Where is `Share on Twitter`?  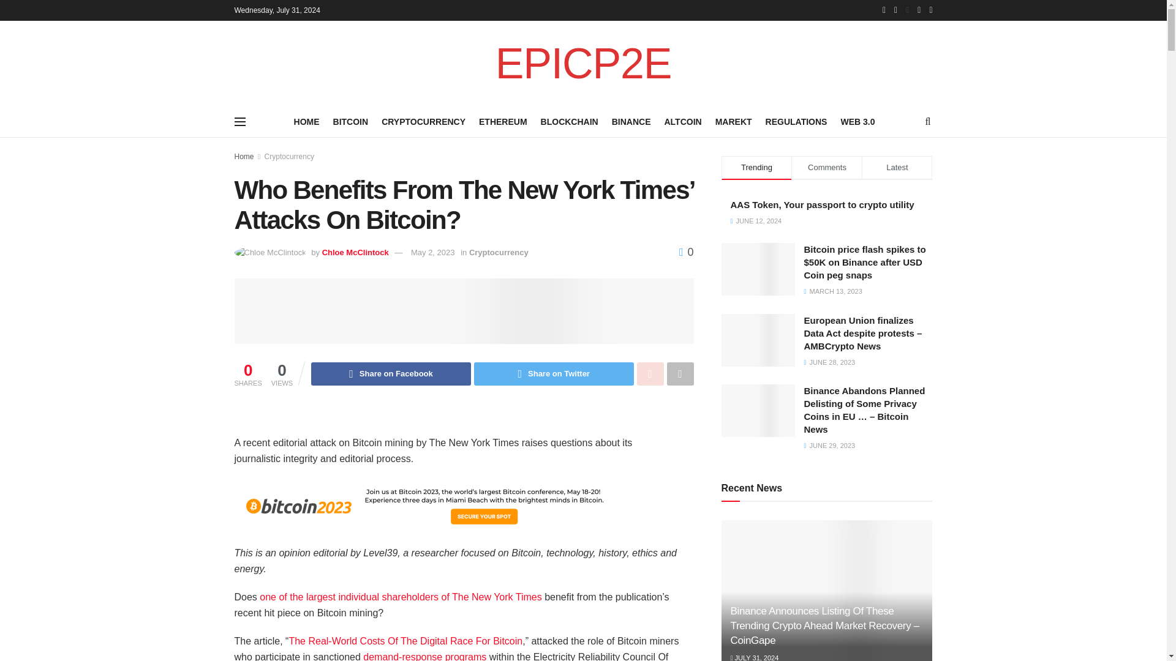 Share on Twitter is located at coordinates (554, 373).